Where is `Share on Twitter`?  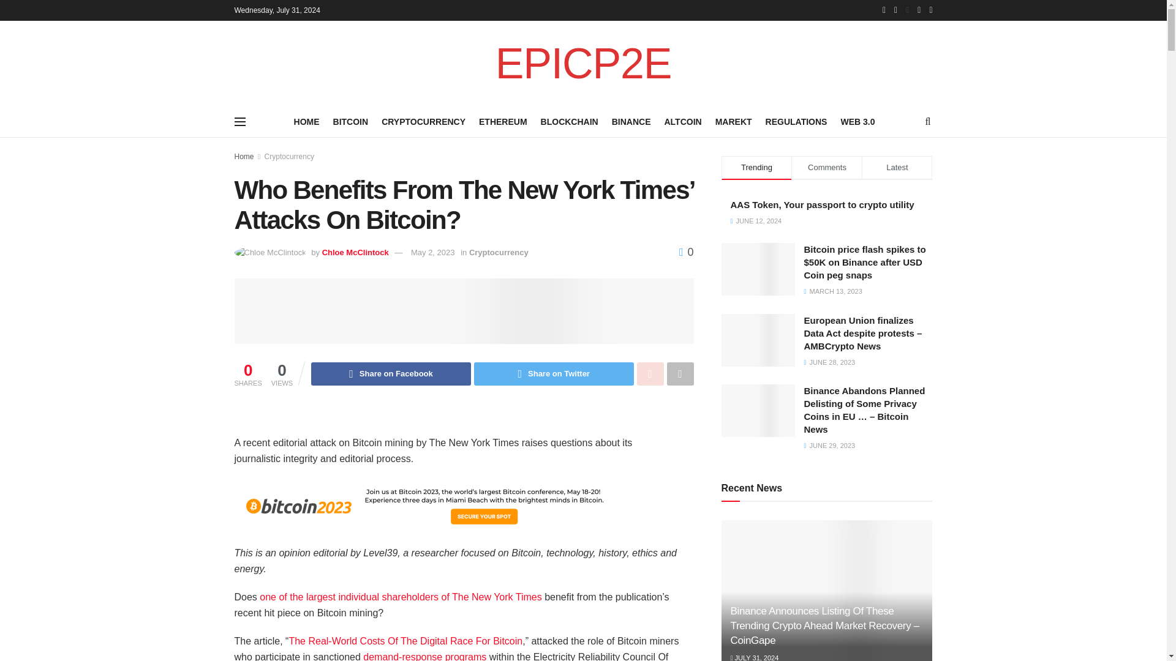 Share on Twitter is located at coordinates (554, 373).